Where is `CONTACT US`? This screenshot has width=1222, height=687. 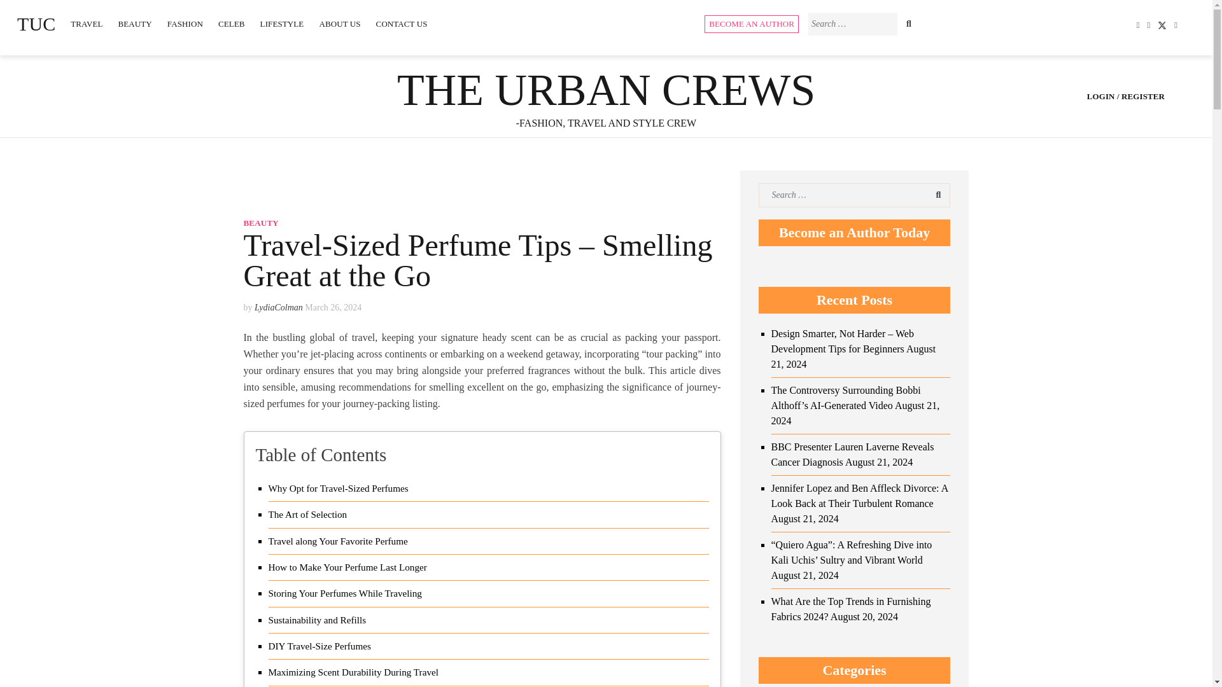
CONTACT US is located at coordinates (402, 24).